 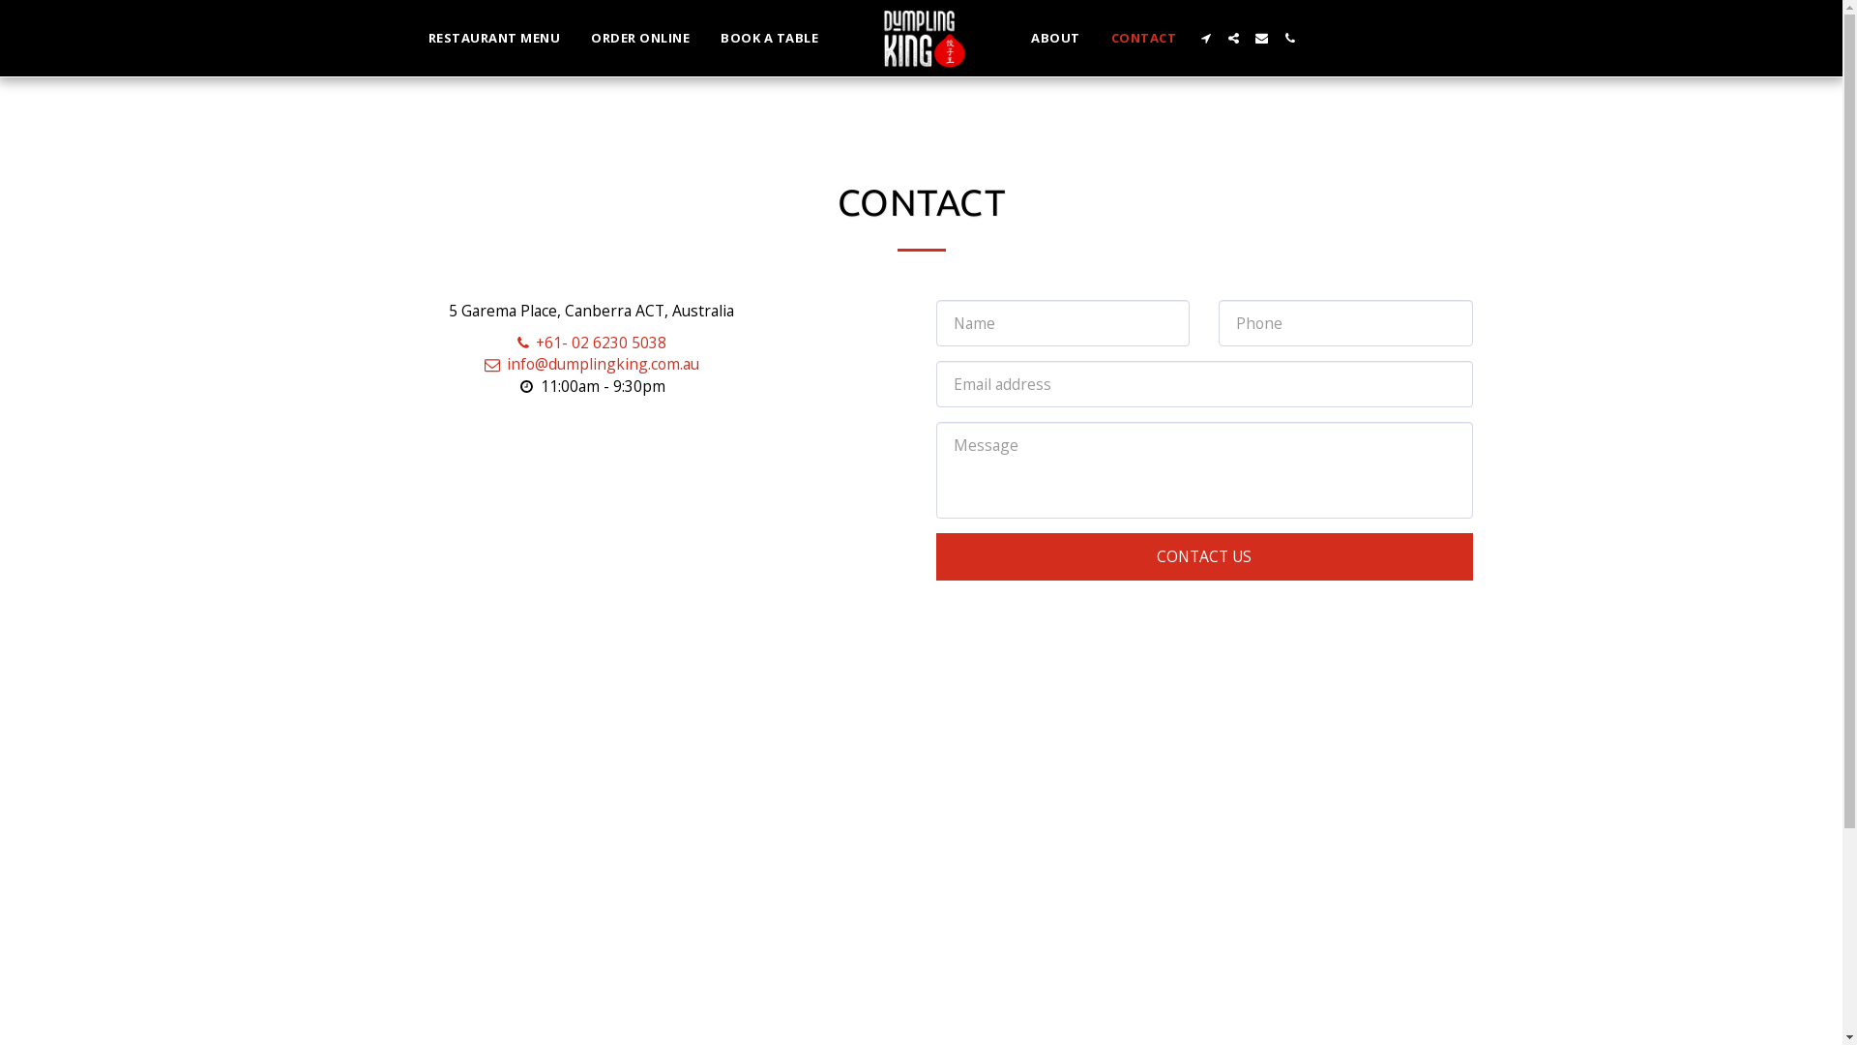 What do you see at coordinates (495, 38) in the screenshot?
I see `RESTAURANT MENU` at bounding box center [495, 38].